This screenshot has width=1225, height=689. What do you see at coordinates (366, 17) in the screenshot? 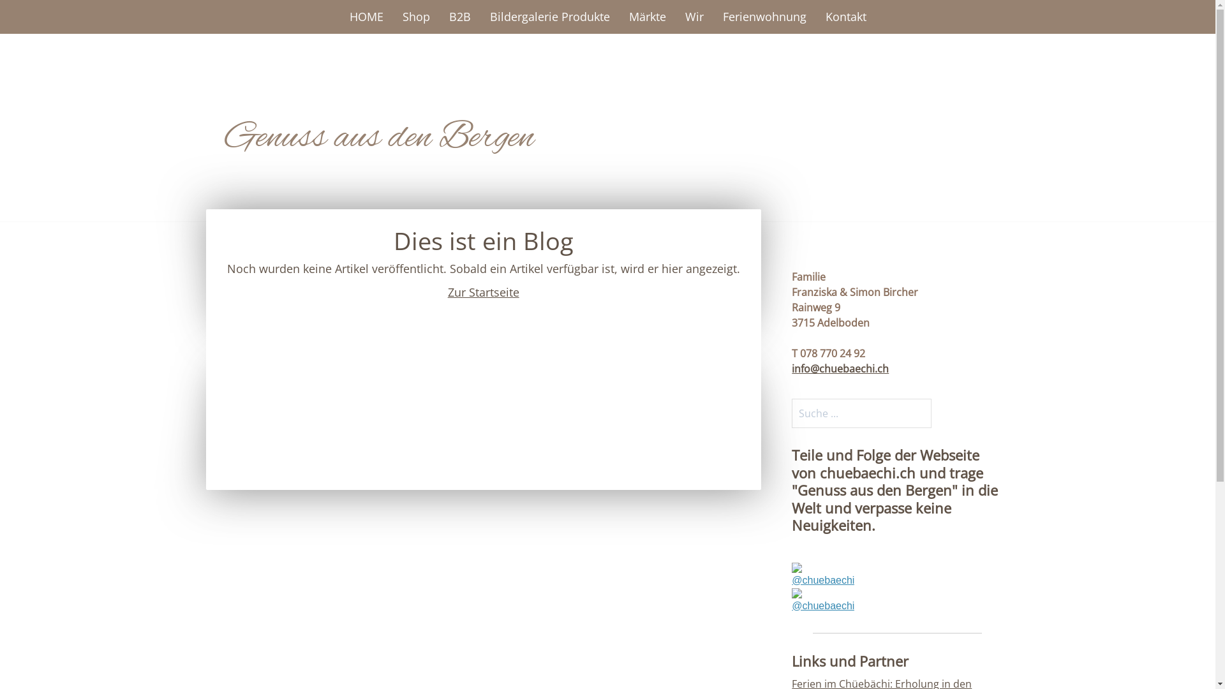
I see `HOME` at bounding box center [366, 17].